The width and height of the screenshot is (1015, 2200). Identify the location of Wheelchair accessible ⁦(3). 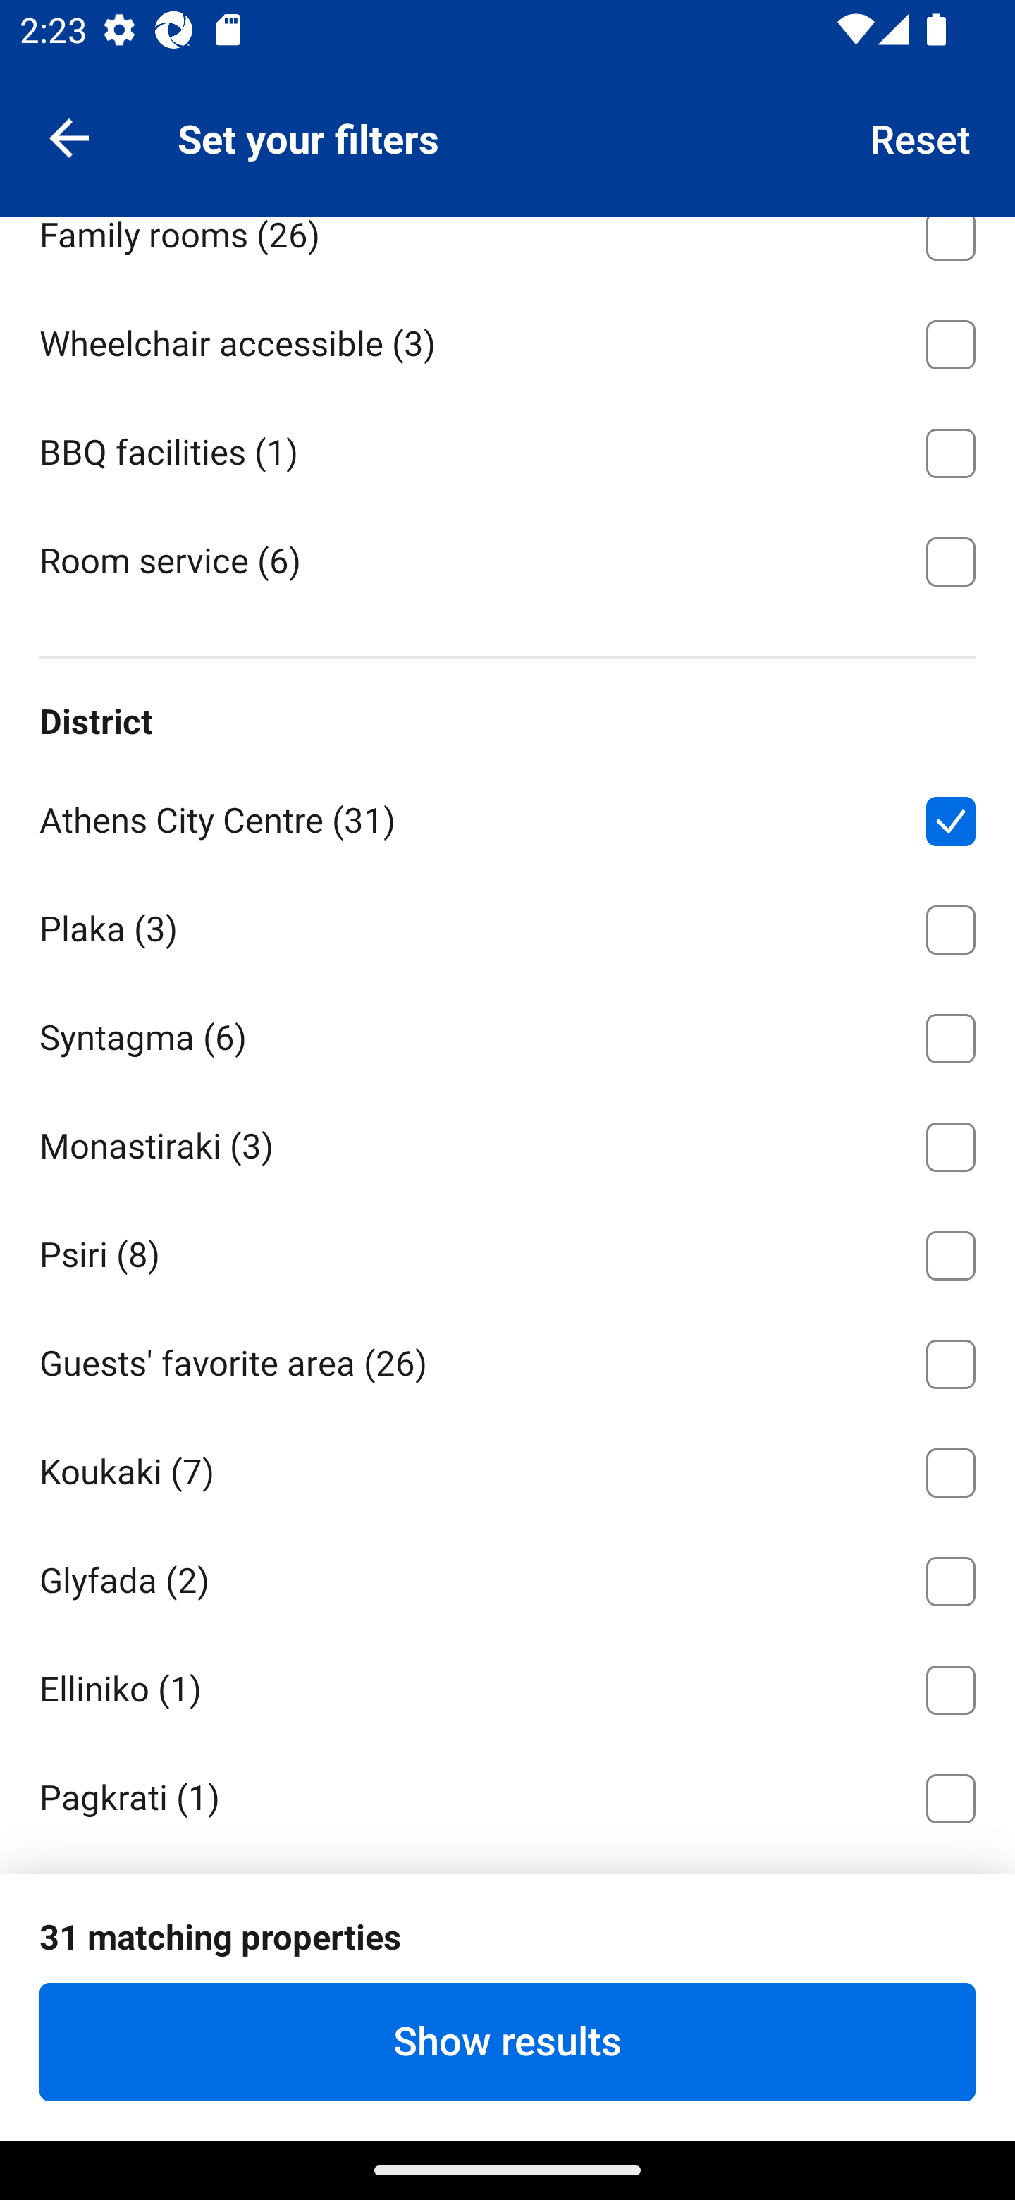
(508, 340).